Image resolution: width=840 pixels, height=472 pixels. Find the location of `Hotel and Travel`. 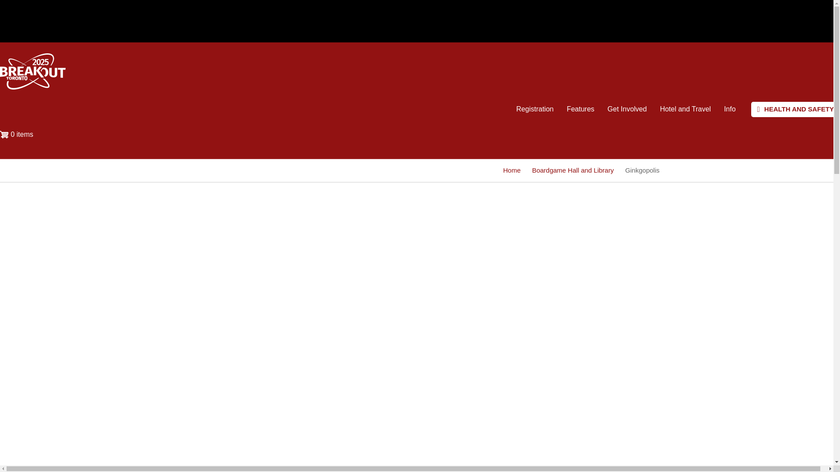

Hotel and Travel is located at coordinates (685, 110).